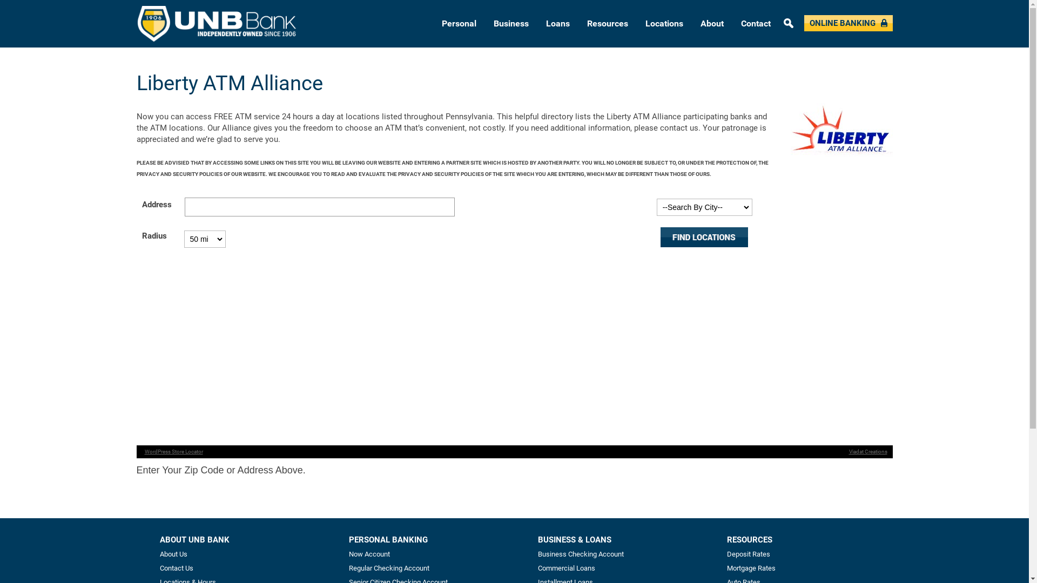 This screenshot has width=1037, height=583. Describe the element at coordinates (607, 24) in the screenshot. I see `Resources` at that location.